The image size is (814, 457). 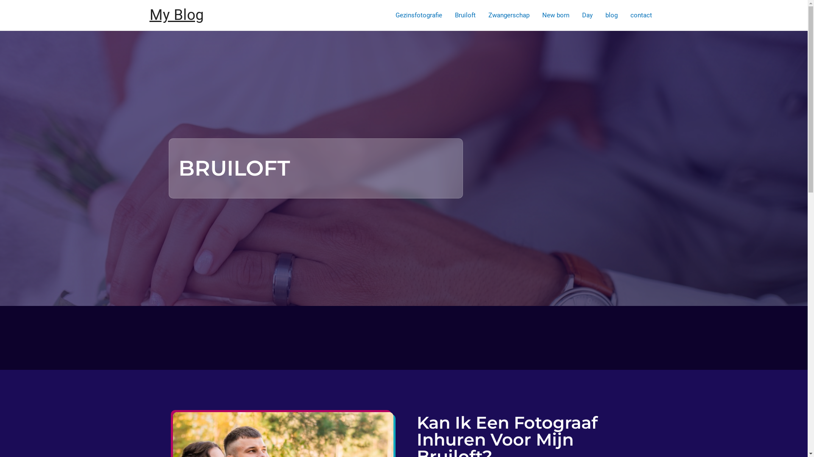 What do you see at coordinates (641, 15) in the screenshot?
I see `contact` at bounding box center [641, 15].